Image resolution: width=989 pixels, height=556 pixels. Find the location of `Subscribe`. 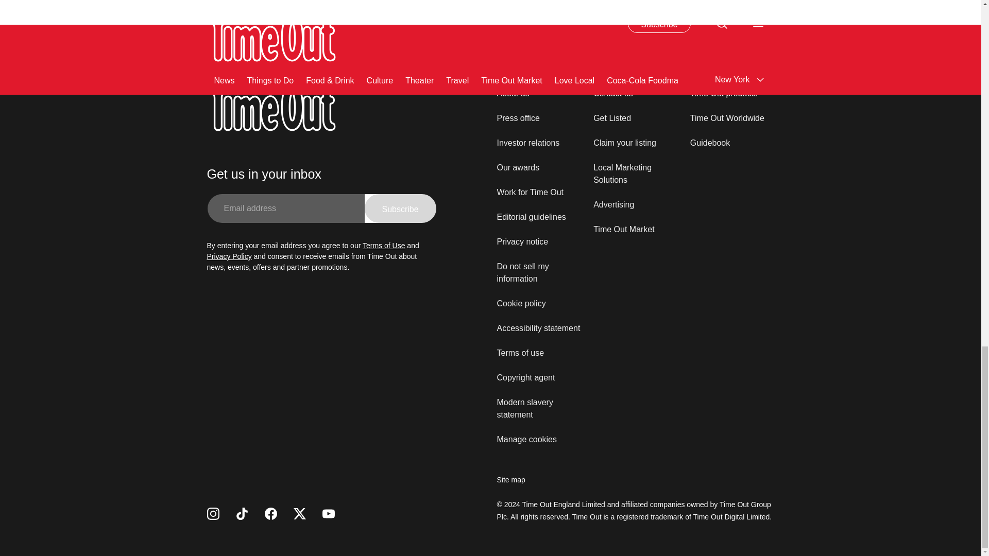

Subscribe is located at coordinates (400, 208).